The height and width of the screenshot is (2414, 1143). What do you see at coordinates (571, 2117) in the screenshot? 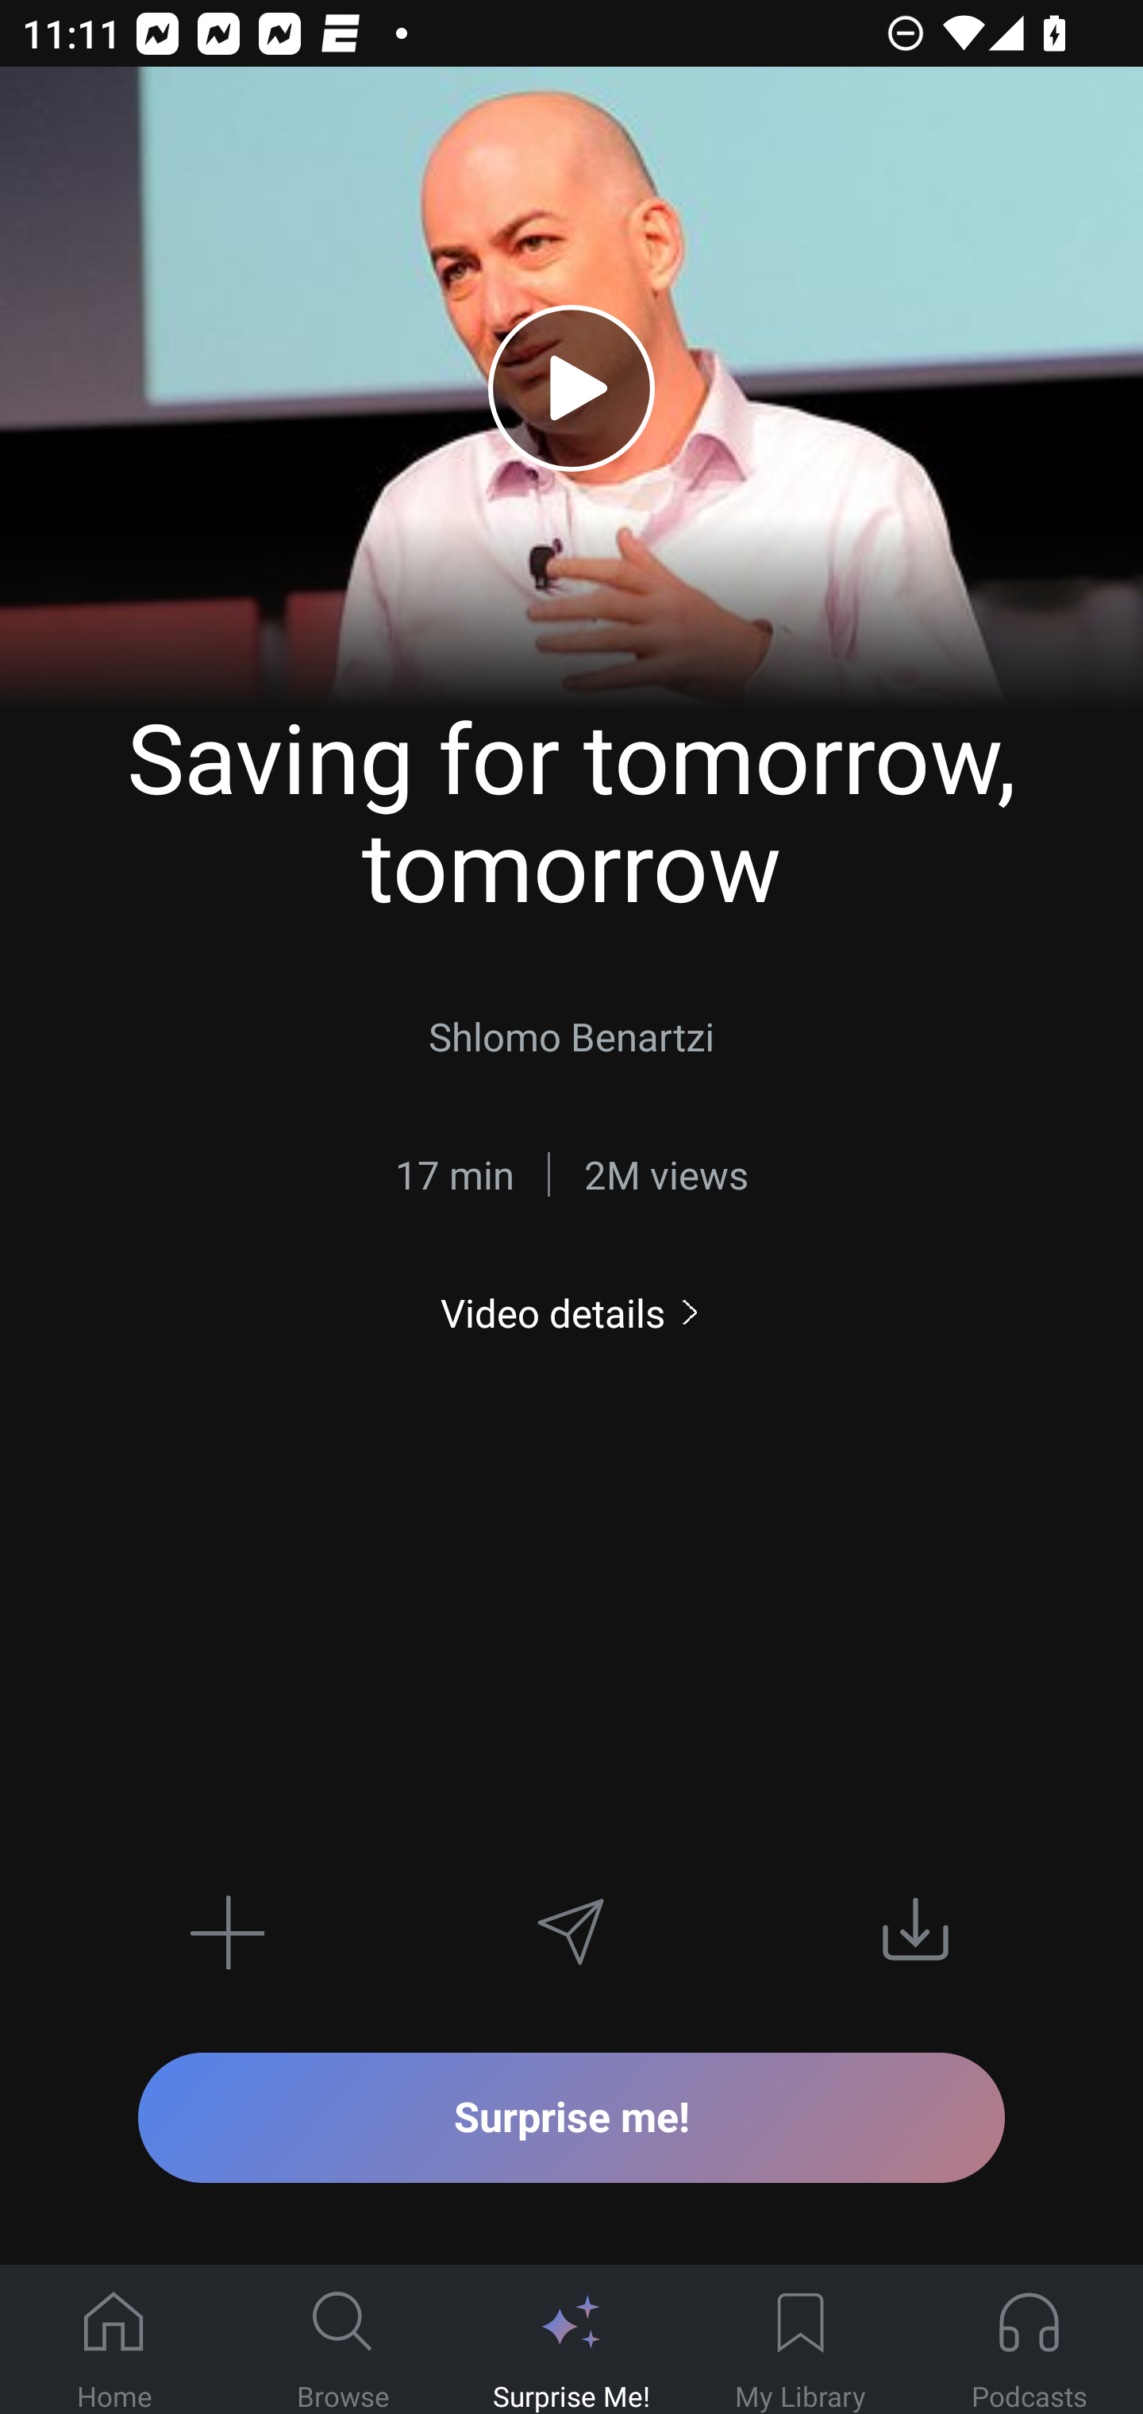
I see `Surprise me!` at bounding box center [571, 2117].